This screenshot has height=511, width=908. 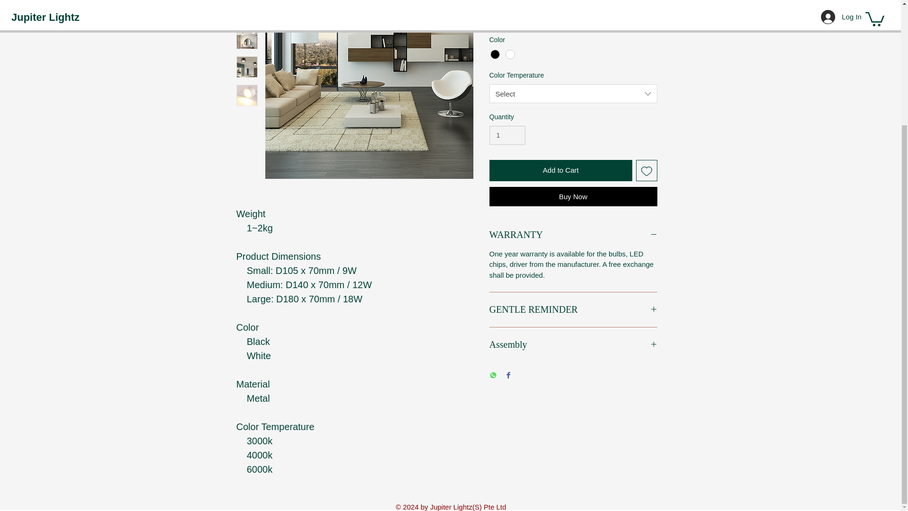 I want to click on Select, so click(x=573, y=17).